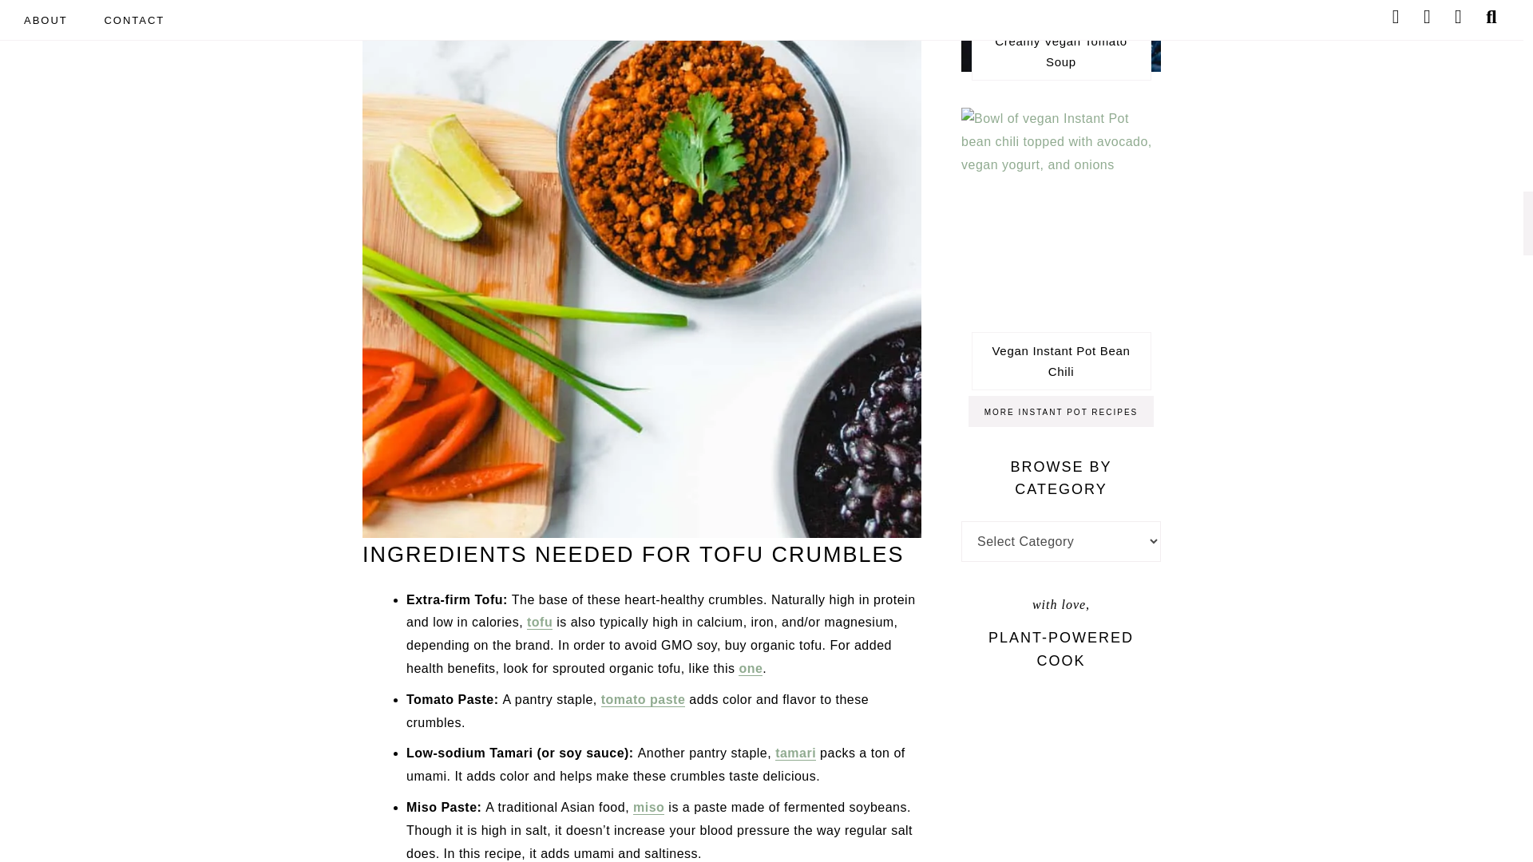 The width and height of the screenshot is (1533, 862). What do you see at coordinates (795, 753) in the screenshot?
I see `tamari` at bounding box center [795, 753].